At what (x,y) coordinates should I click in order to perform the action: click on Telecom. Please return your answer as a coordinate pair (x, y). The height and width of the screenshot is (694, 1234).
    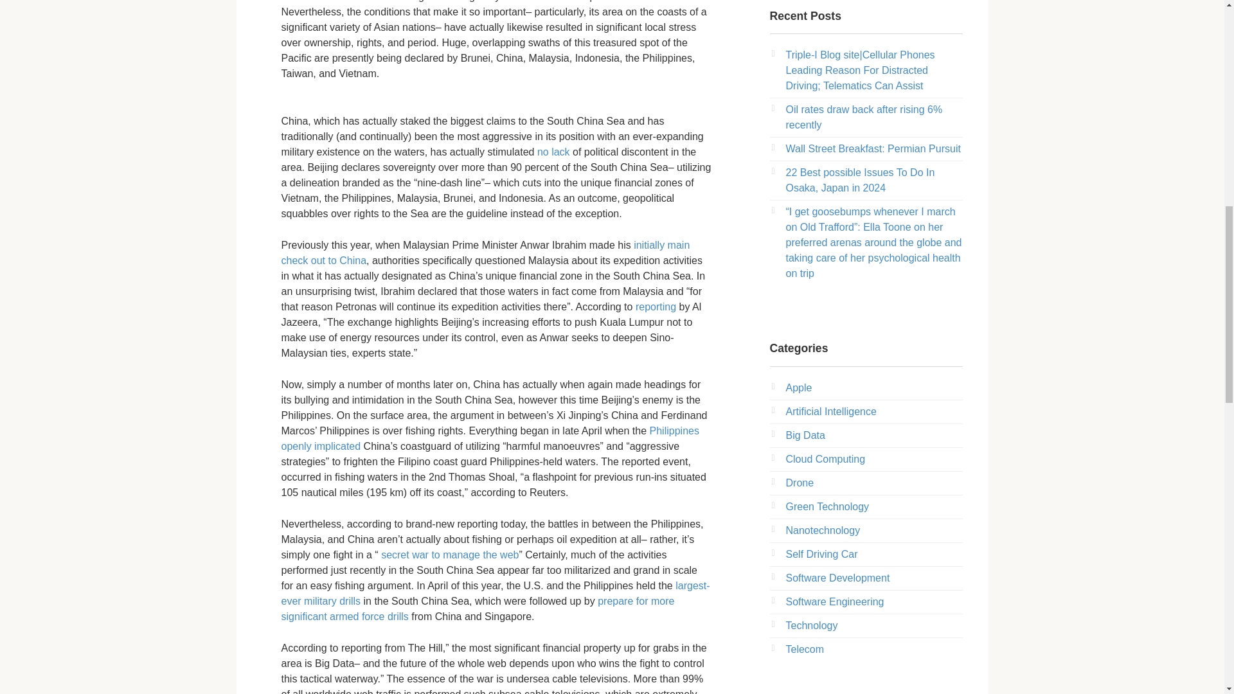
    Looking at the image, I should click on (805, 649).